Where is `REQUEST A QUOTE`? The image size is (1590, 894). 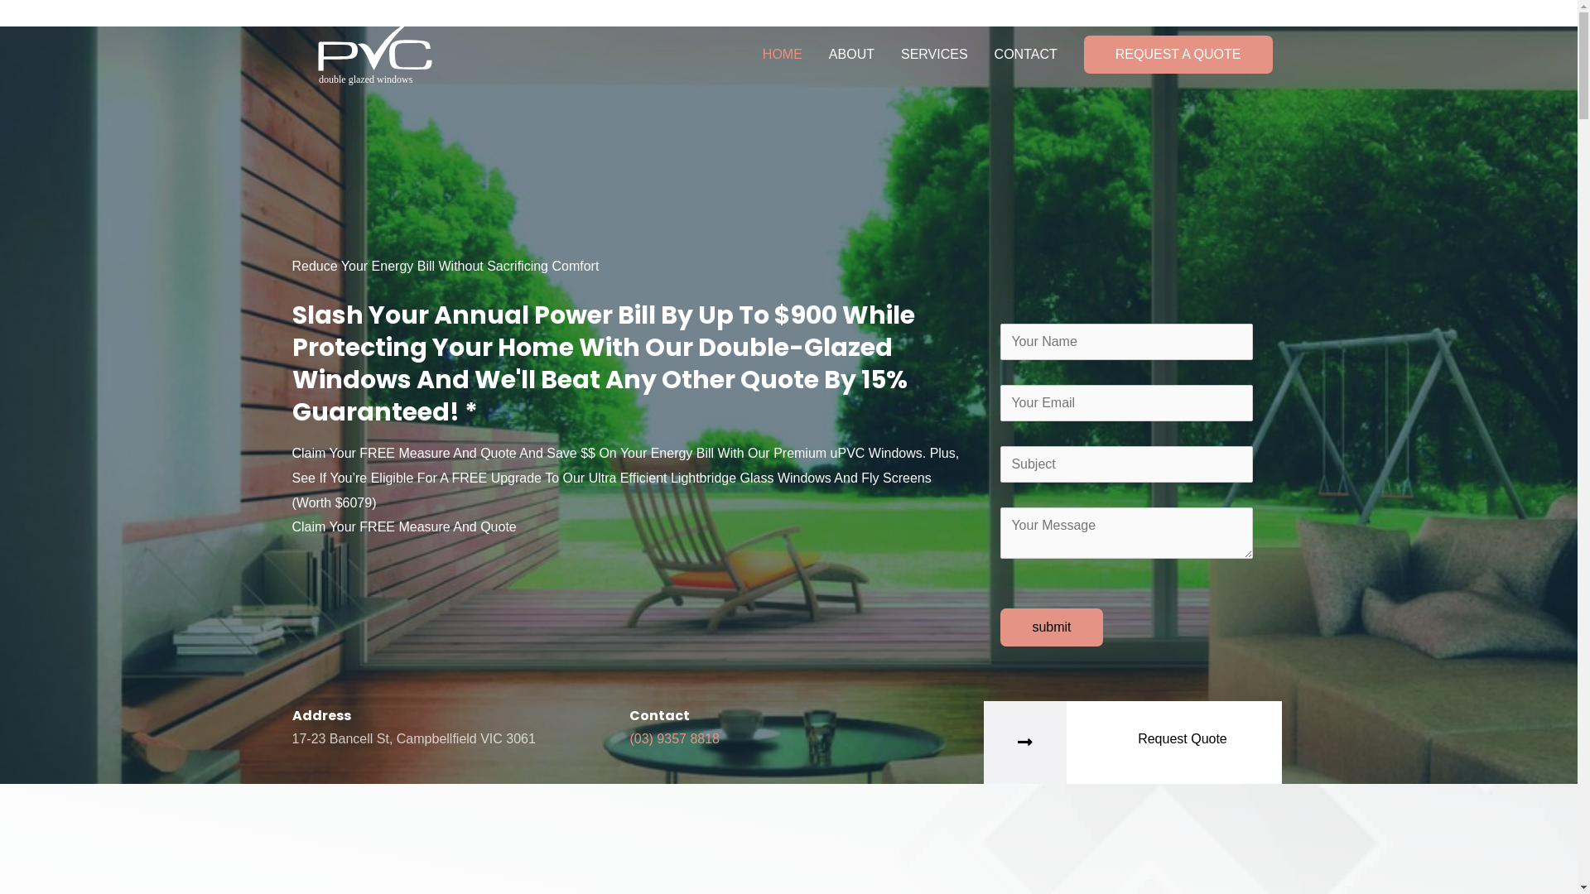 REQUEST A QUOTE is located at coordinates (1178, 55).